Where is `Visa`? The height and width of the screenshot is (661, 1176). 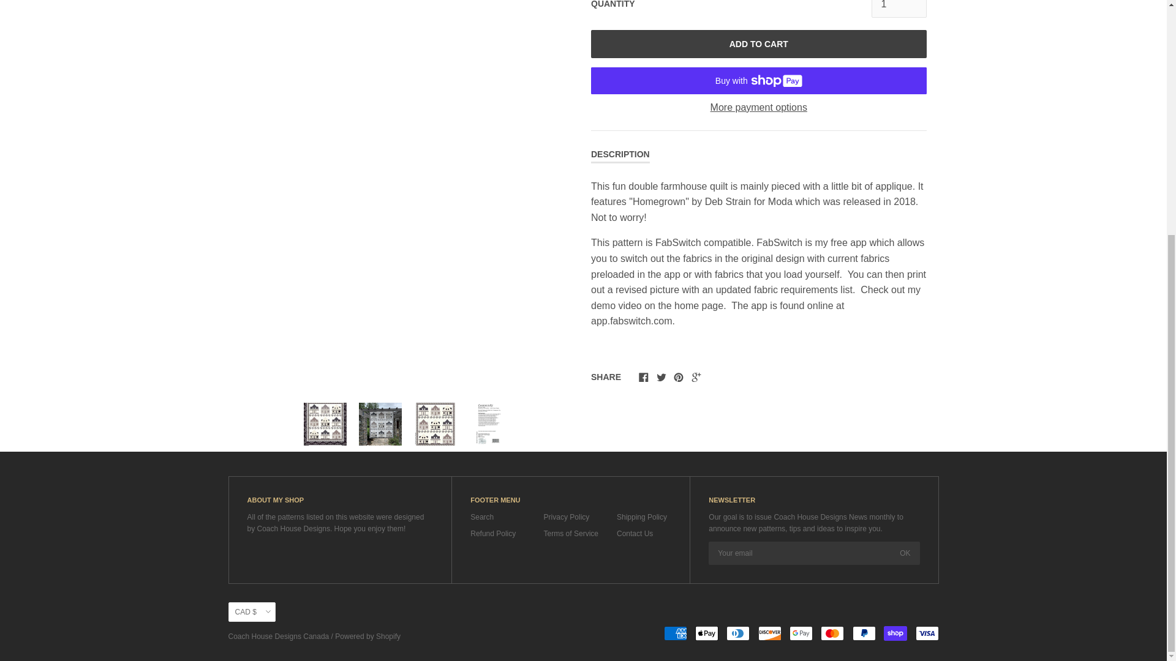 Visa is located at coordinates (926, 633).